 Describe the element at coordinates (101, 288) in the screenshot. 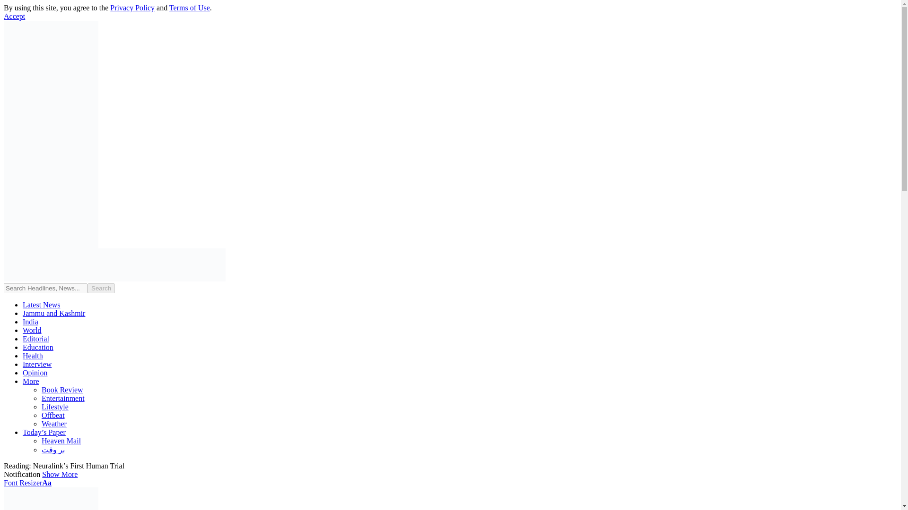

I see `Search` at that location.